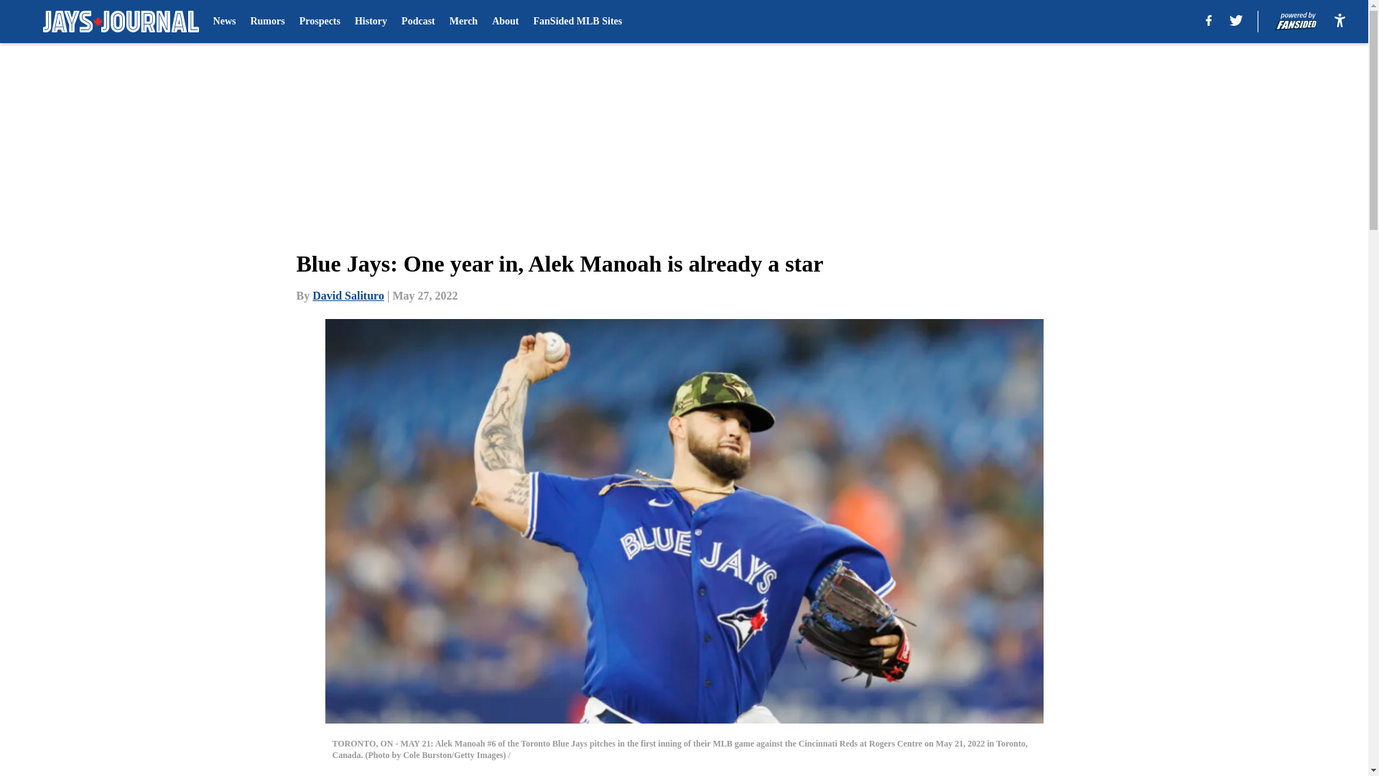  What do you see at coordinates (371, 22) in the screenshot?
I see `History` at bounding box center [371, 22].